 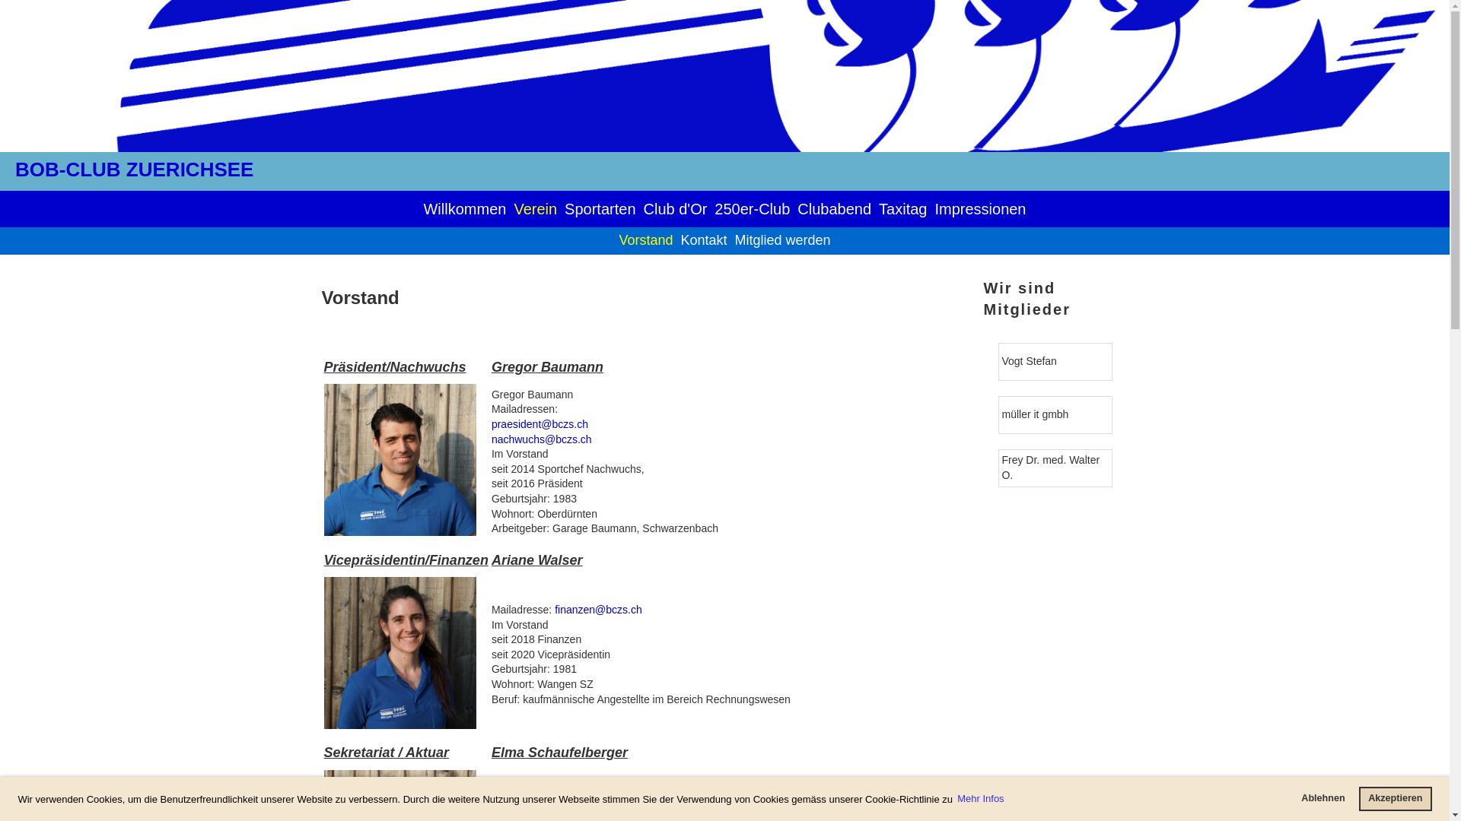 What do you see at coordinates (542, 439) in the screenshot?
I see `nachwuchs@bczs.ch` at bounding box center [542, 439].